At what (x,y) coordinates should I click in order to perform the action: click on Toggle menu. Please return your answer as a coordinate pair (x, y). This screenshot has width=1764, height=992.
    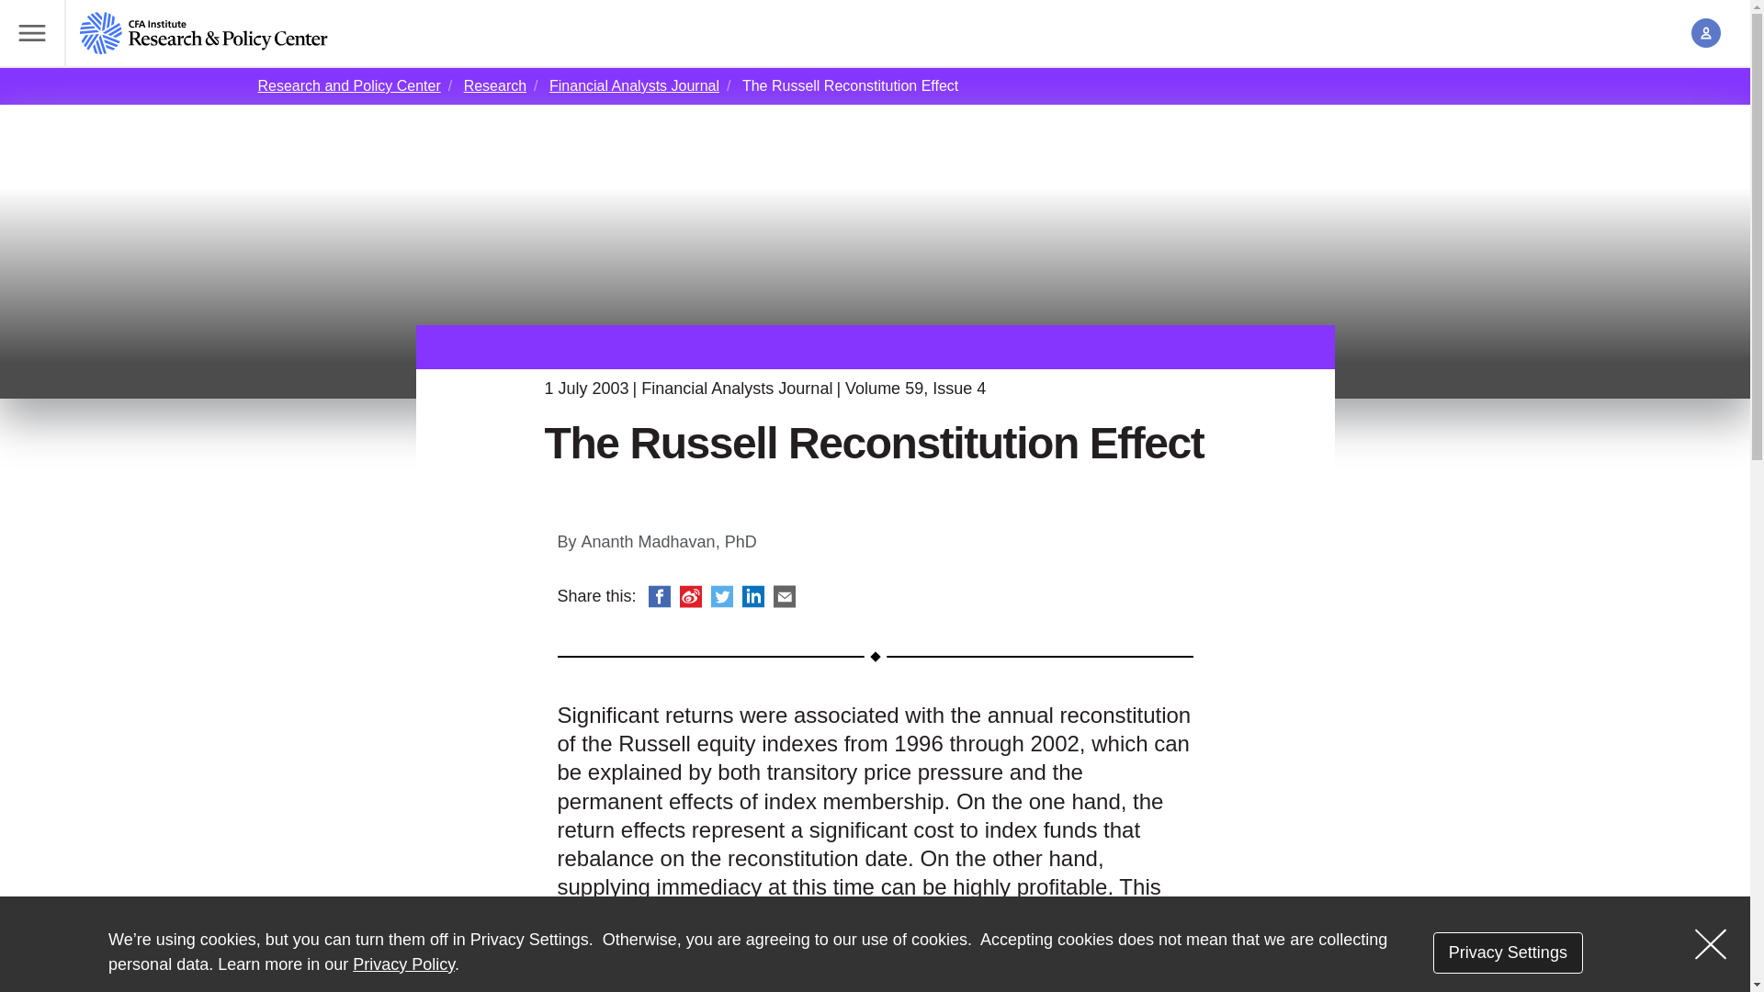
    Looking at the image, I should click on (33, 33).